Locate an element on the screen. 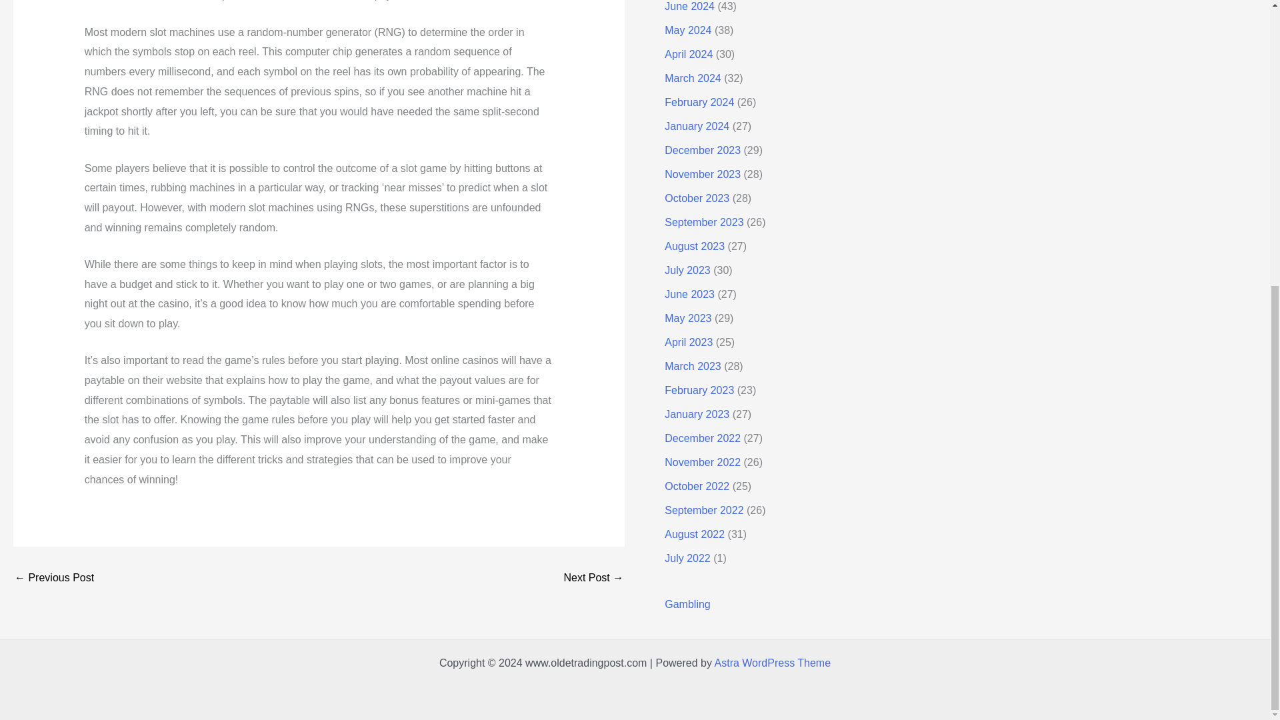 Image resolution: width=1280 pixels, height=720 pixels. March 2023 is located at coordinates (693, 367).